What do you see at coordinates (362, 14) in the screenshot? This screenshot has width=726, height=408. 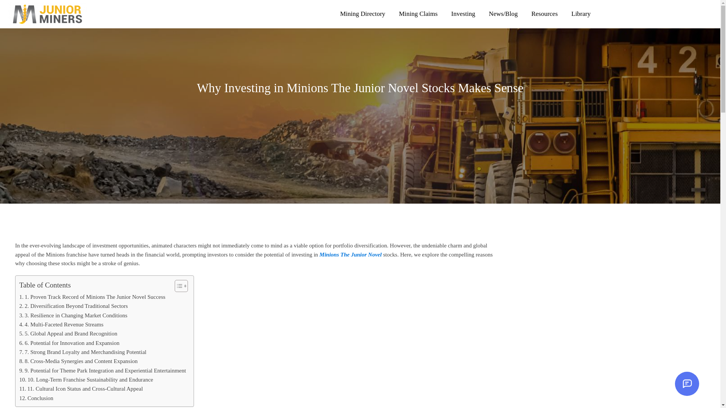 I see `Mining Directory` at bounding box center [362, 14].